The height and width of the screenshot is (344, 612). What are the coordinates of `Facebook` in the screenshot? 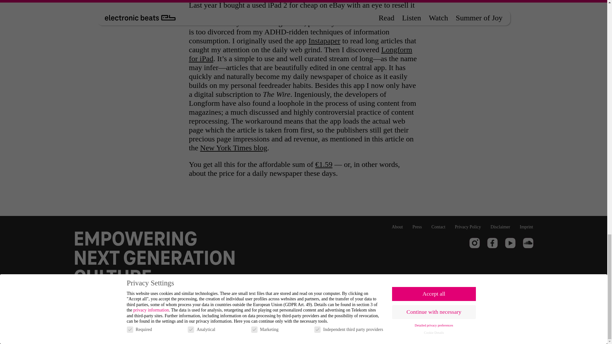 It's located at (492, 243).